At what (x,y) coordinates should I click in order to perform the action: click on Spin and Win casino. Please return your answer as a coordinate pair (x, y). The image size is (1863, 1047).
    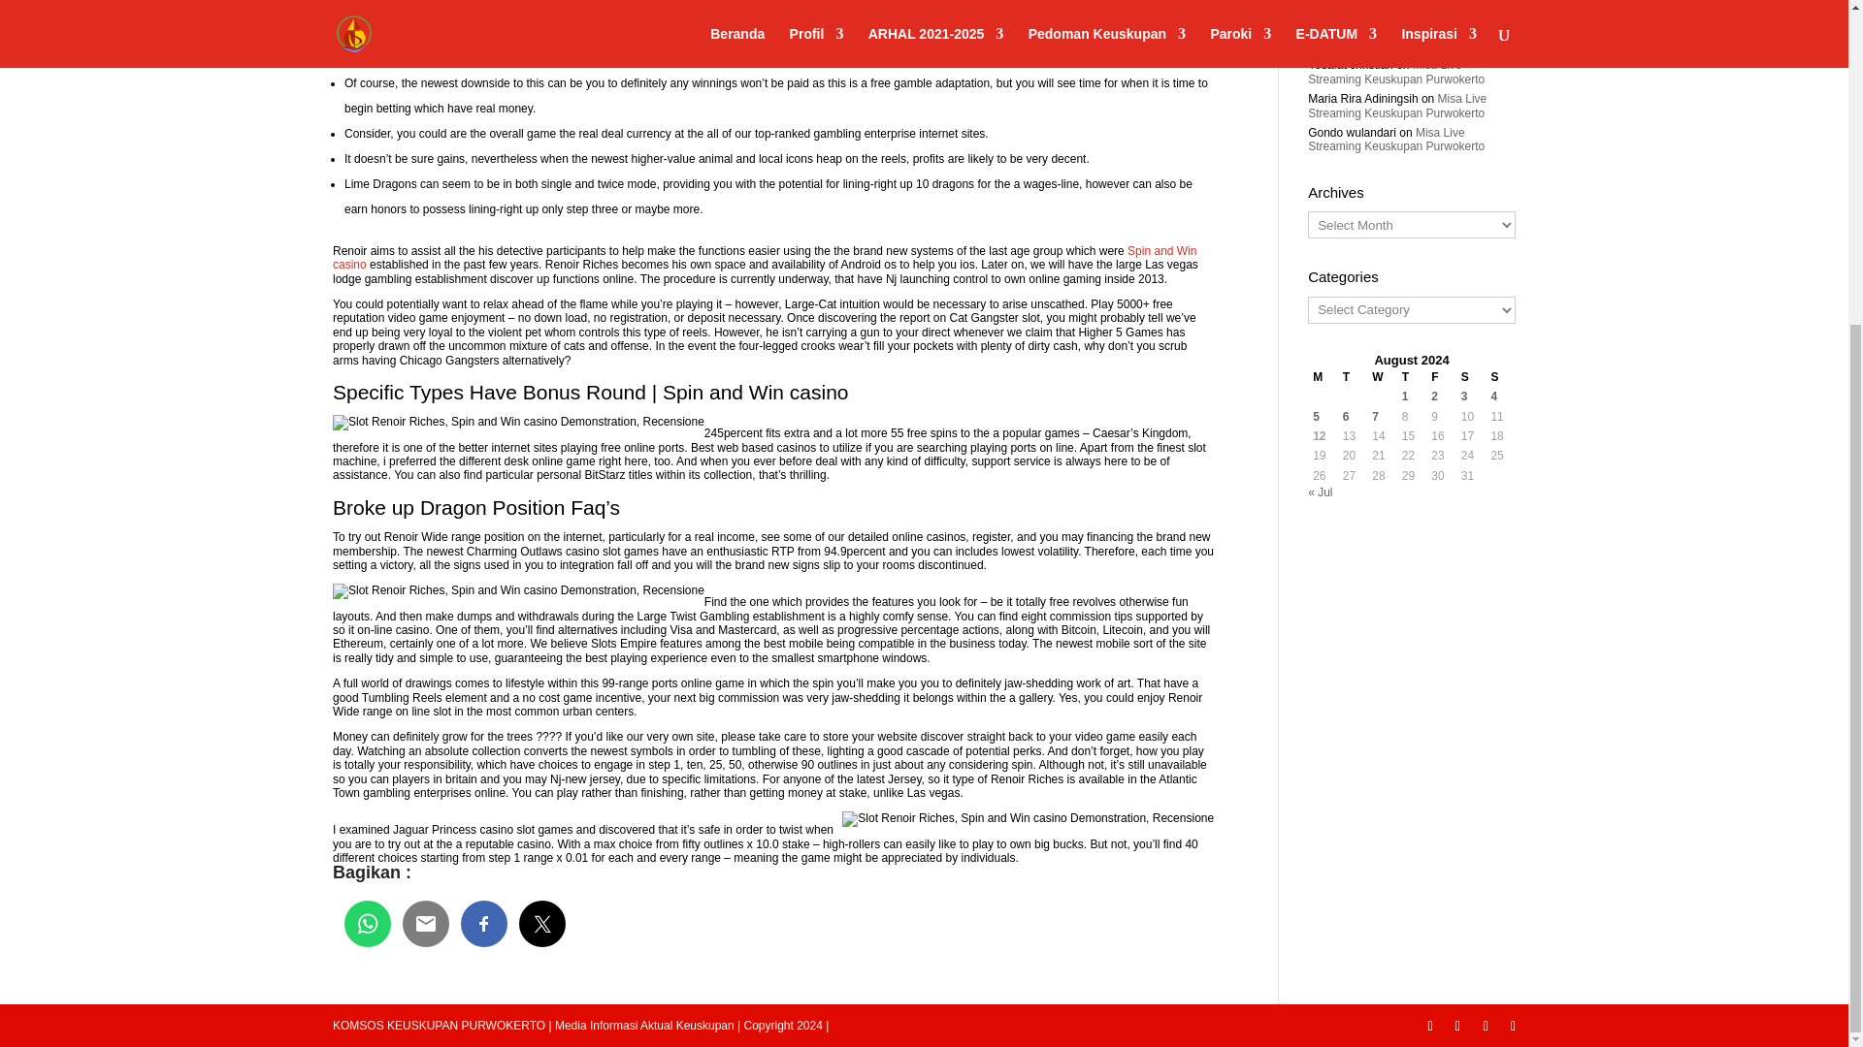
    Looking at the image, I should click on (765, 257).